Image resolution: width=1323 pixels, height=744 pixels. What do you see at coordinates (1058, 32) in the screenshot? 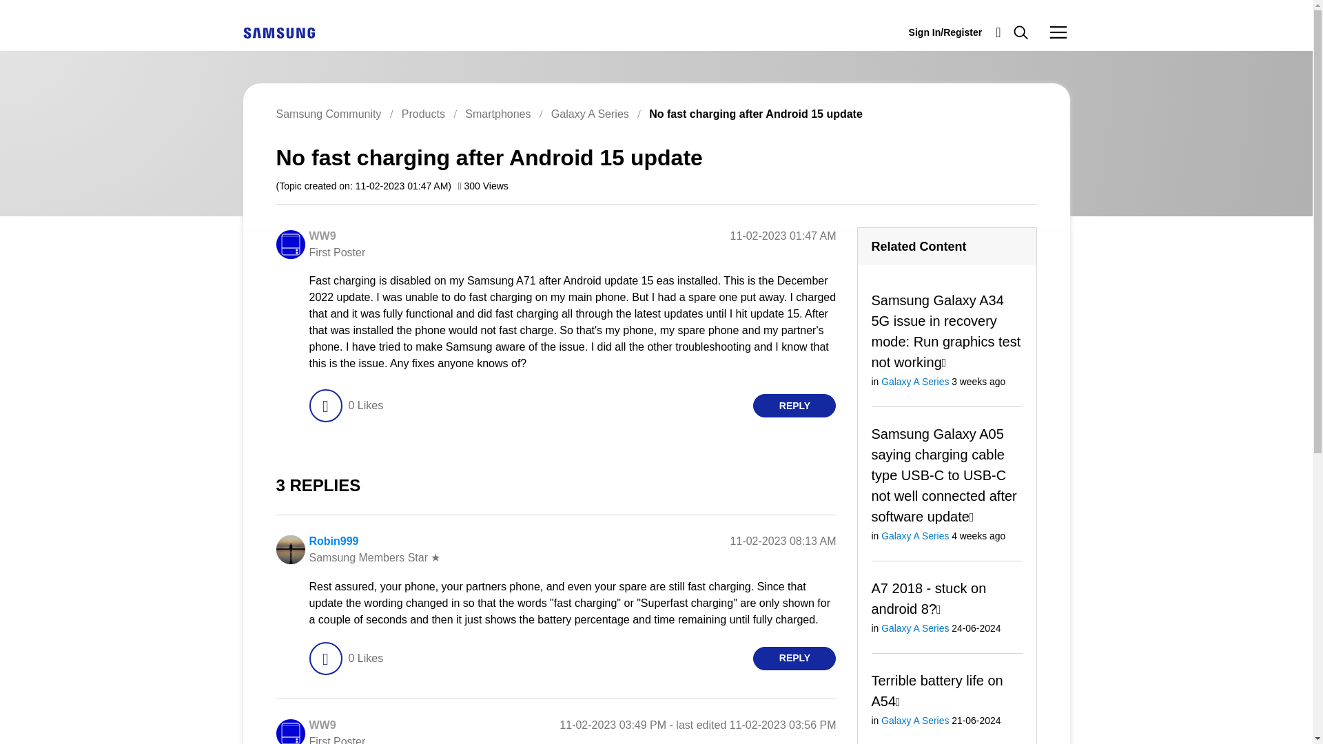
I see `Community` at bounding box center [1058, 32].